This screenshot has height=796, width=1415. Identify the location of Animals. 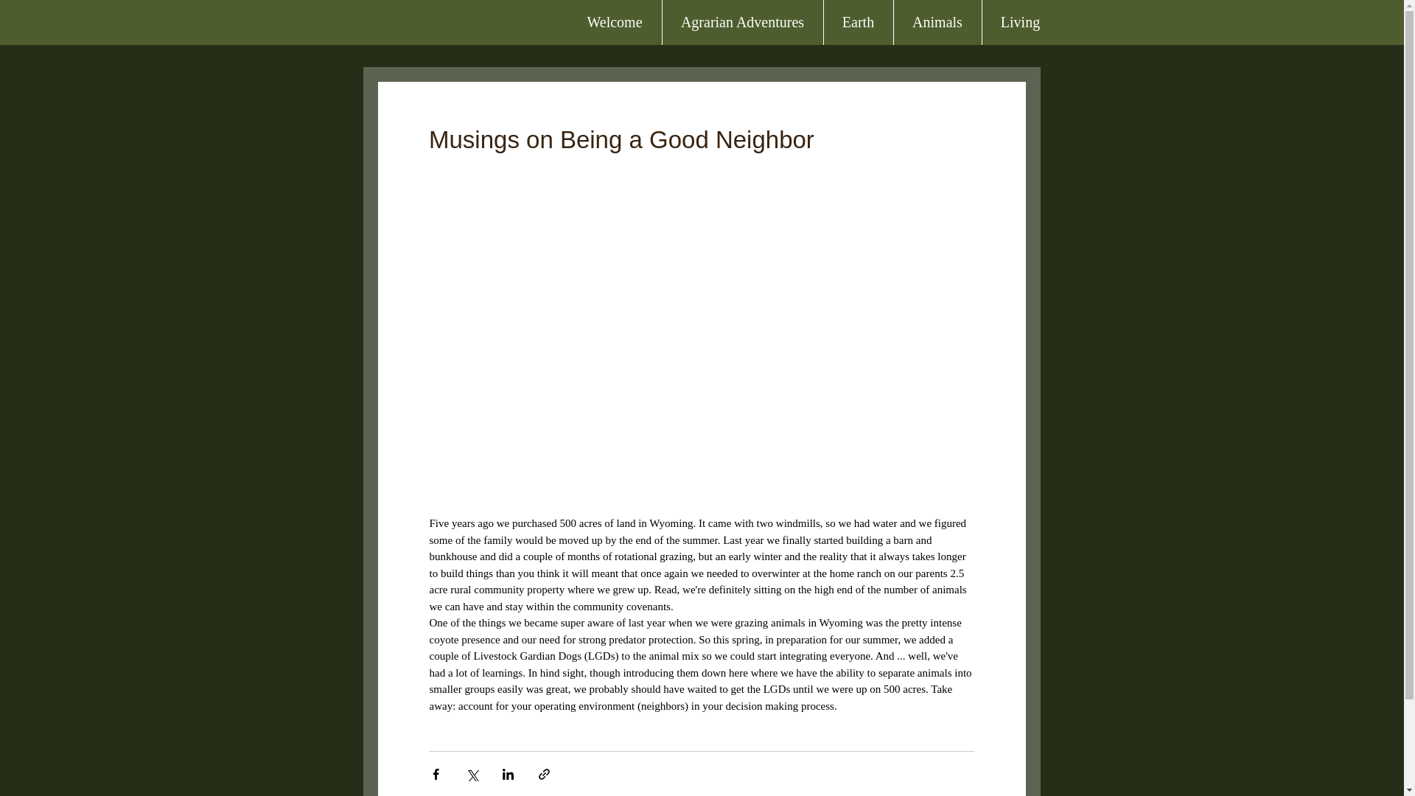
(937, 22).